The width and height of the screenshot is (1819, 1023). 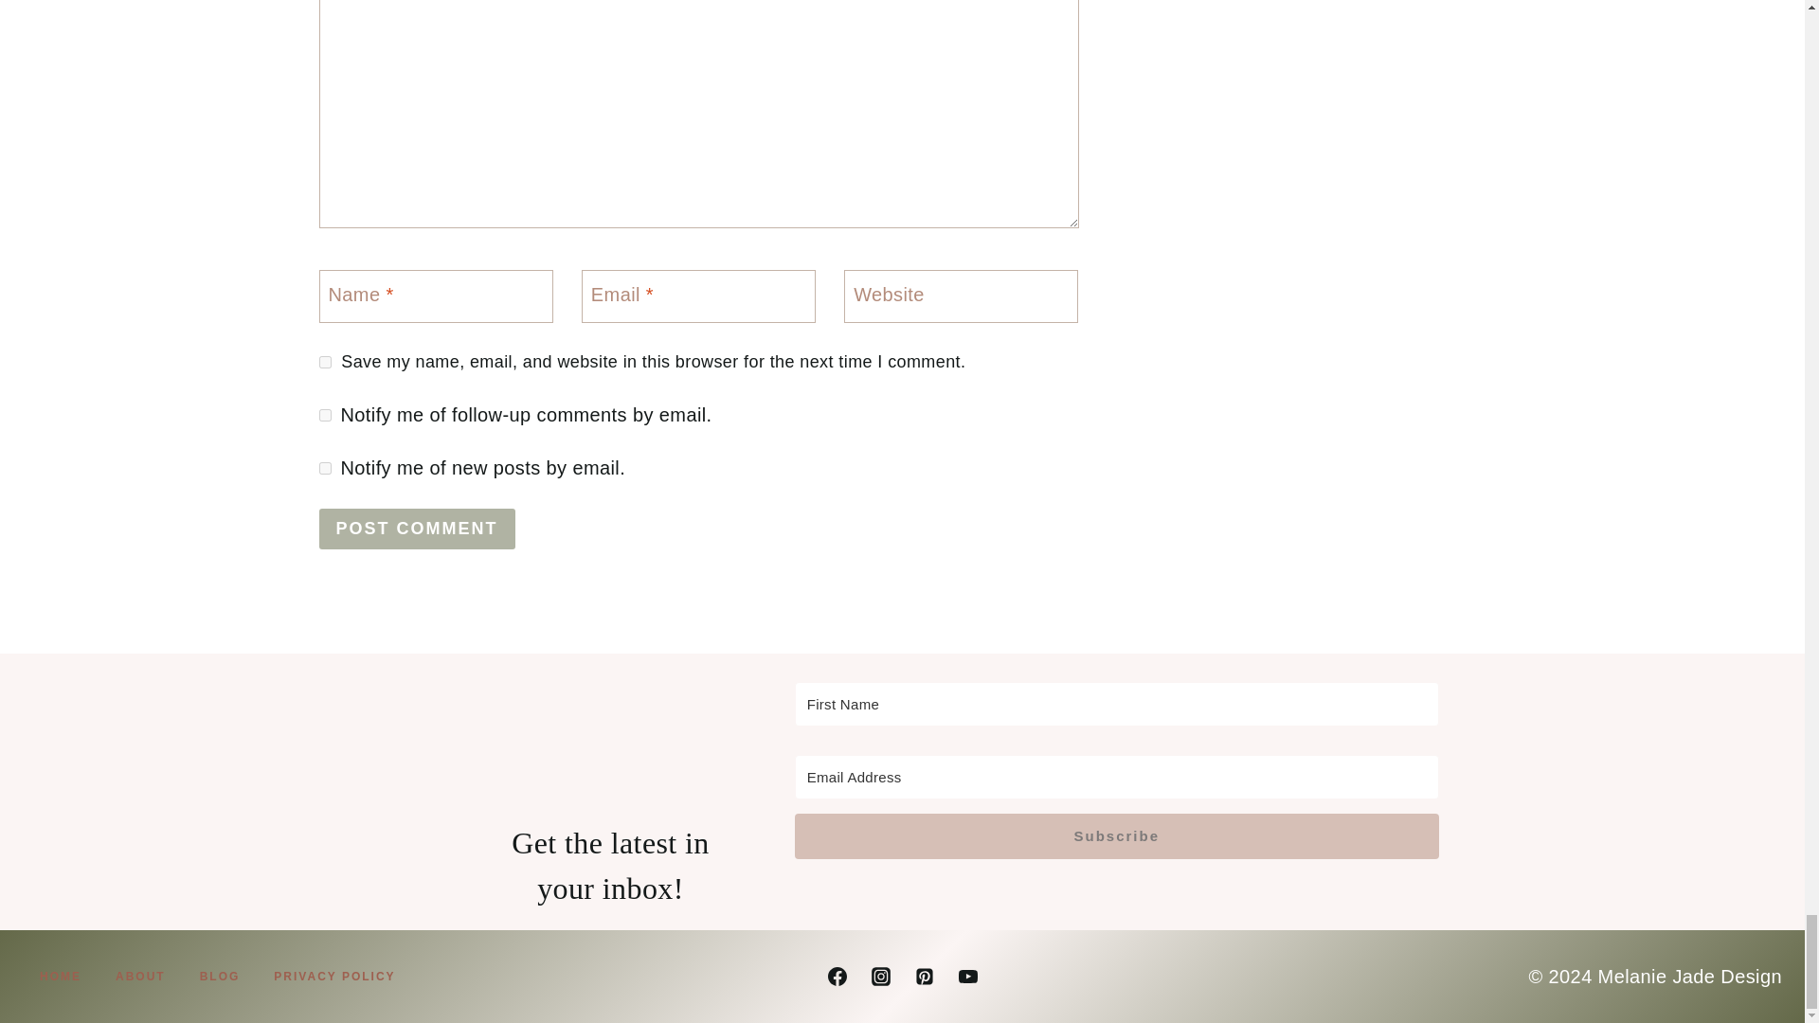 What do you see at coordinates (324, 468) in the screenshot?
I see `subscribe` at bounding box center [324, 468].